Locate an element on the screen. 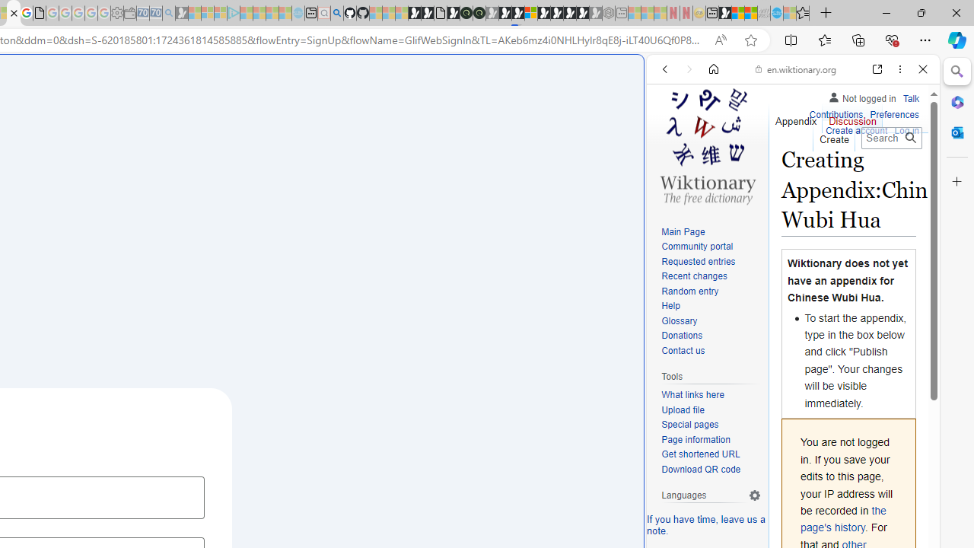 Image resolution: width=974 pixels, height=548 pixels. Page information is located at coordinates (711, 440).